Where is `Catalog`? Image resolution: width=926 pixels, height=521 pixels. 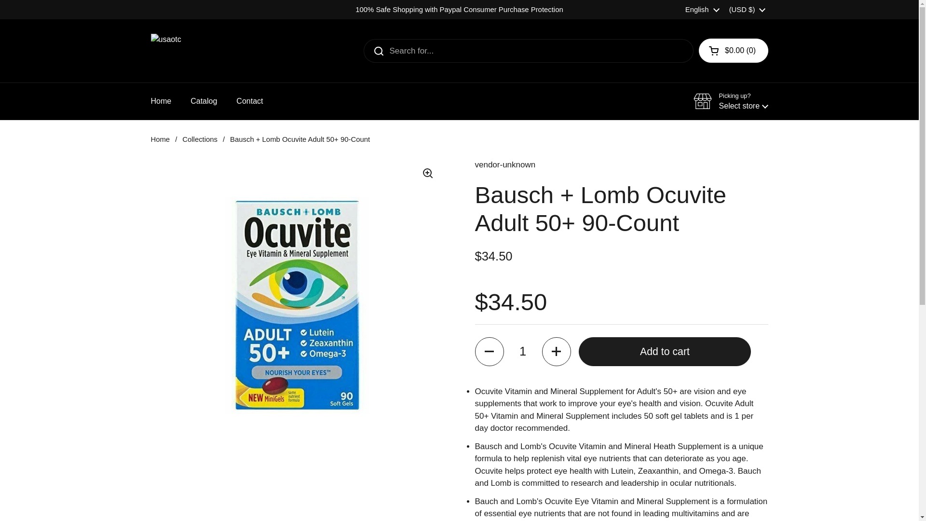 Catalog is located at coordinates (204, 101).